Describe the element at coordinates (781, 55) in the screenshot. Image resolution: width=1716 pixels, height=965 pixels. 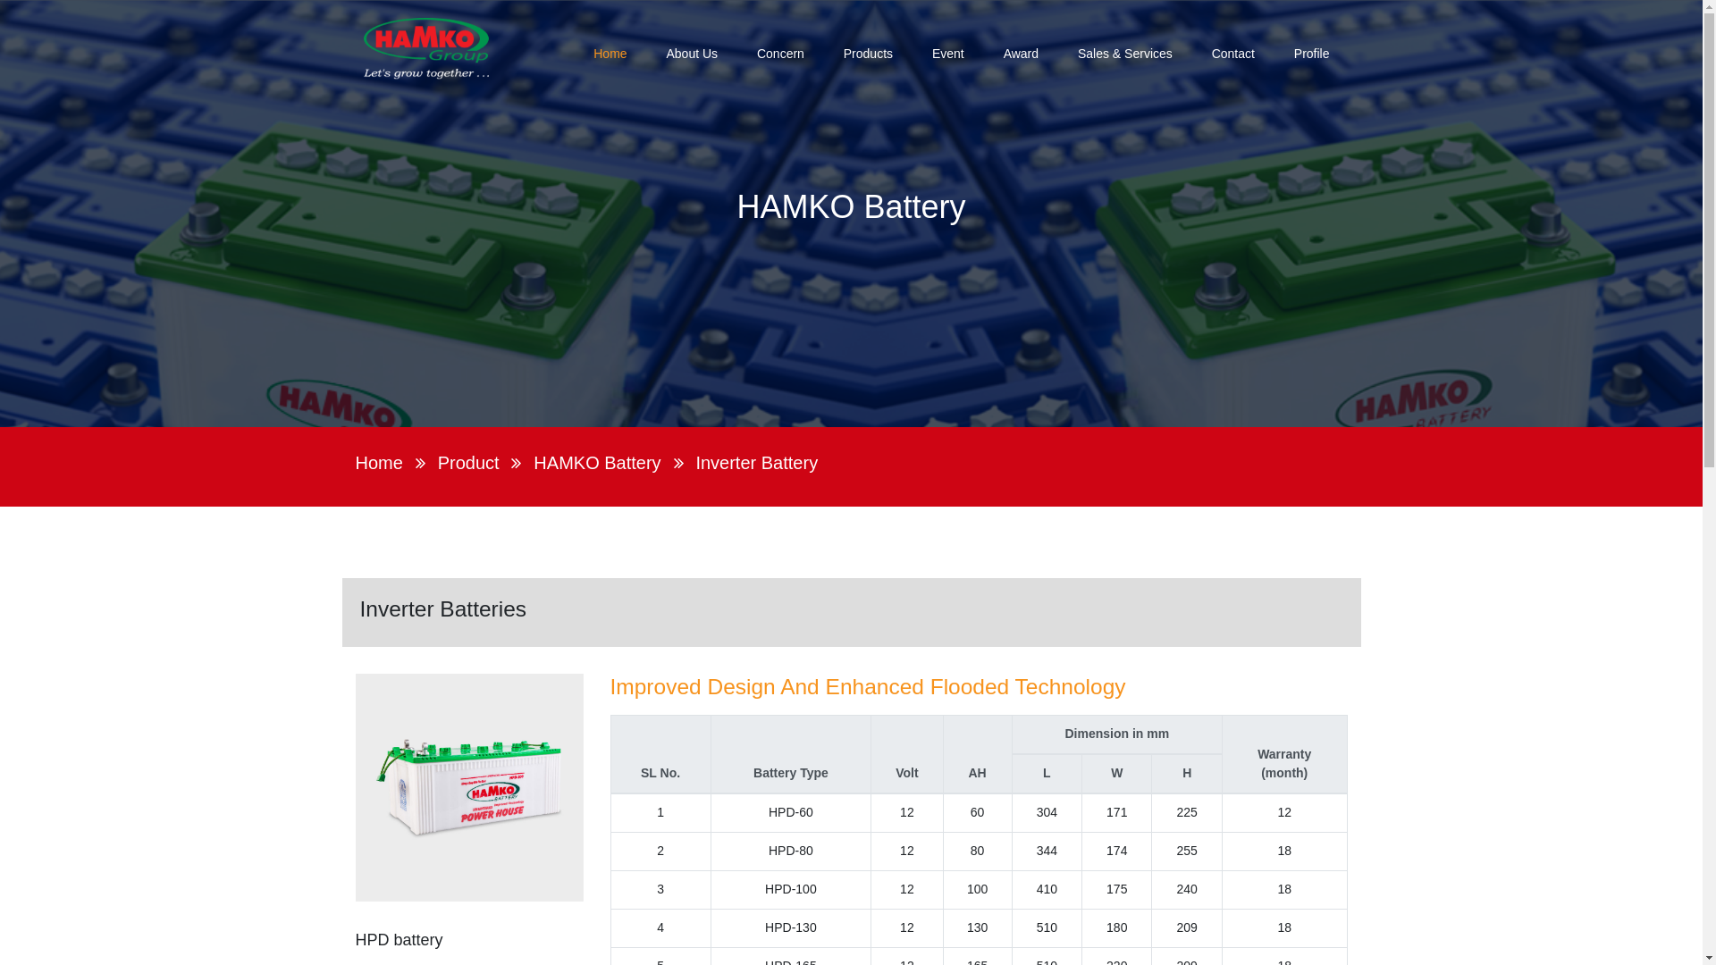
I see `Concern` at that location.